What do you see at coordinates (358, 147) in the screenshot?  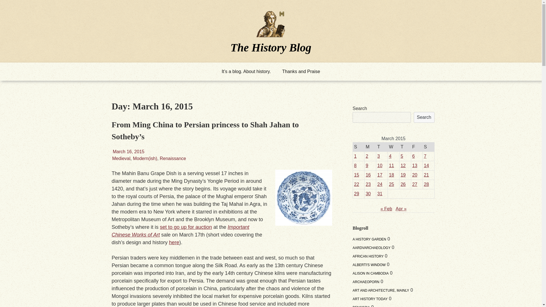 I see `Sunday` at bounding box center [358, 147].